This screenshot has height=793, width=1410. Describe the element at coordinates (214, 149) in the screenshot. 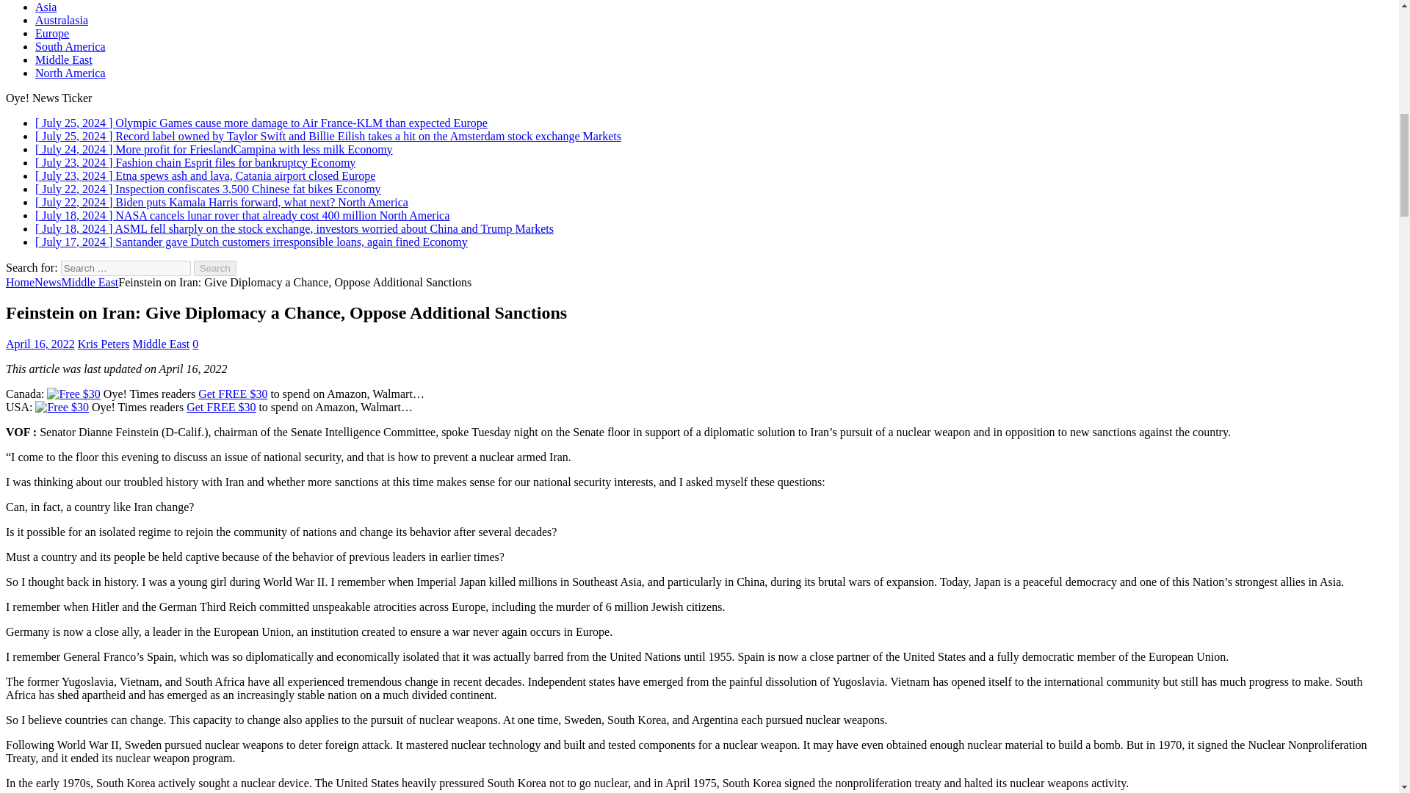

I see `More profit for FrieslandCampina with less milk` at that location.